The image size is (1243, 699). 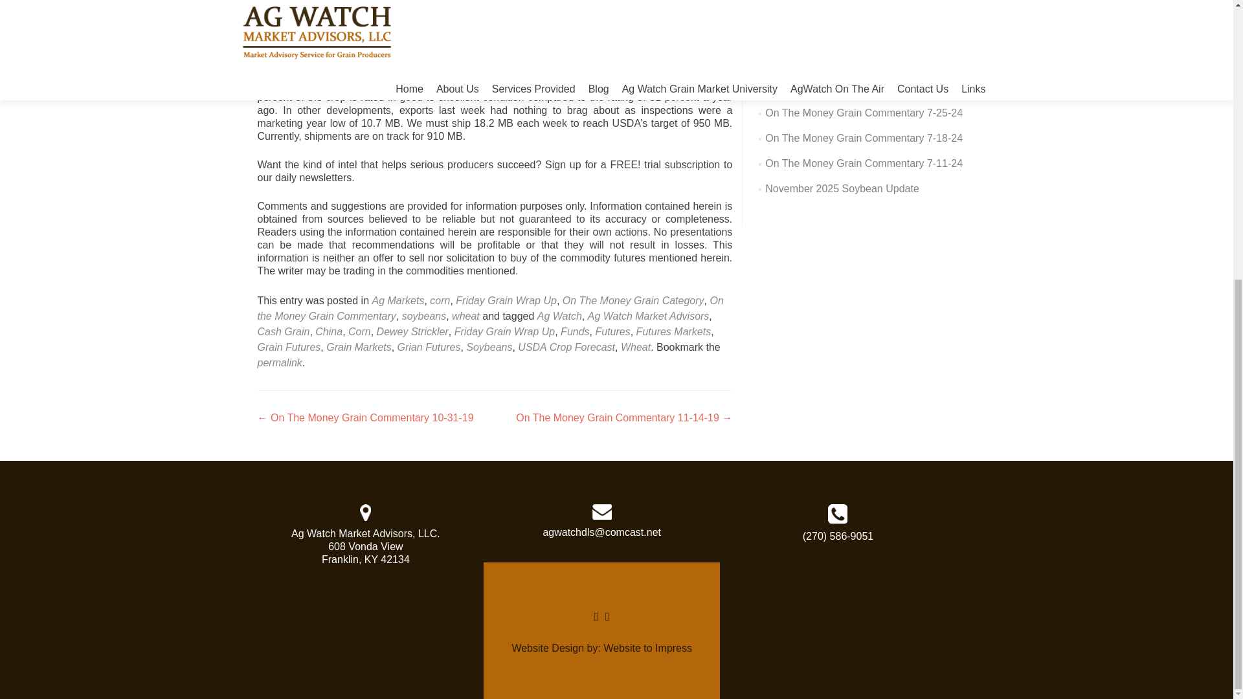 I want to click on Friday Grain Wrap Up, so click(x=506, y=300).